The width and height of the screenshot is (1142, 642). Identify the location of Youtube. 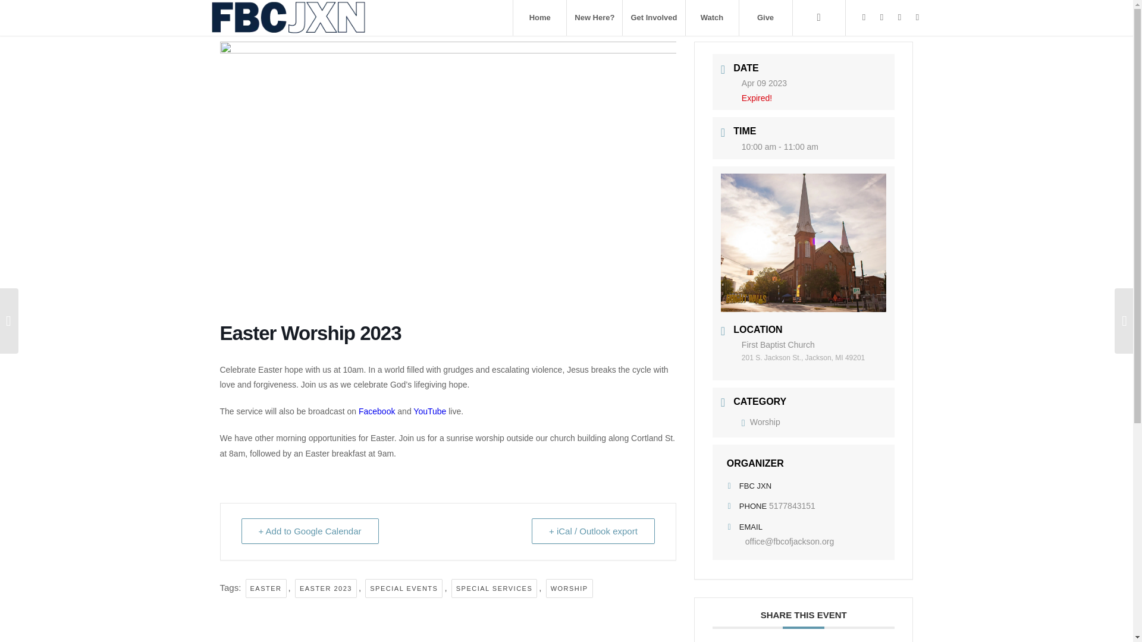
(899, 17).